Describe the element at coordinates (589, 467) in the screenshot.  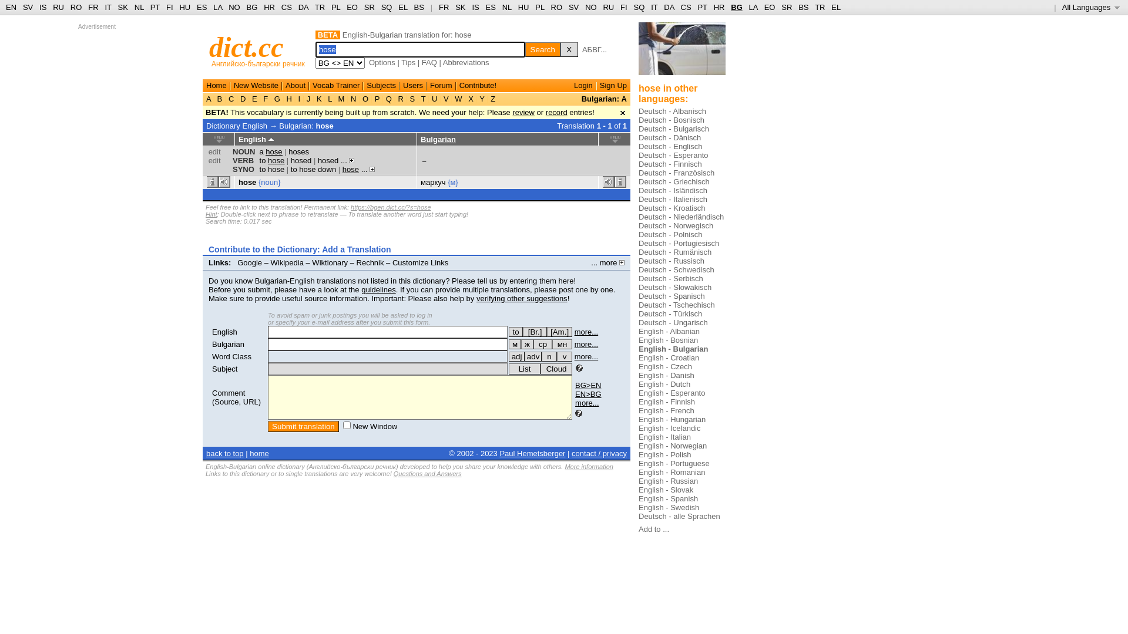
I see `More information` at that location.